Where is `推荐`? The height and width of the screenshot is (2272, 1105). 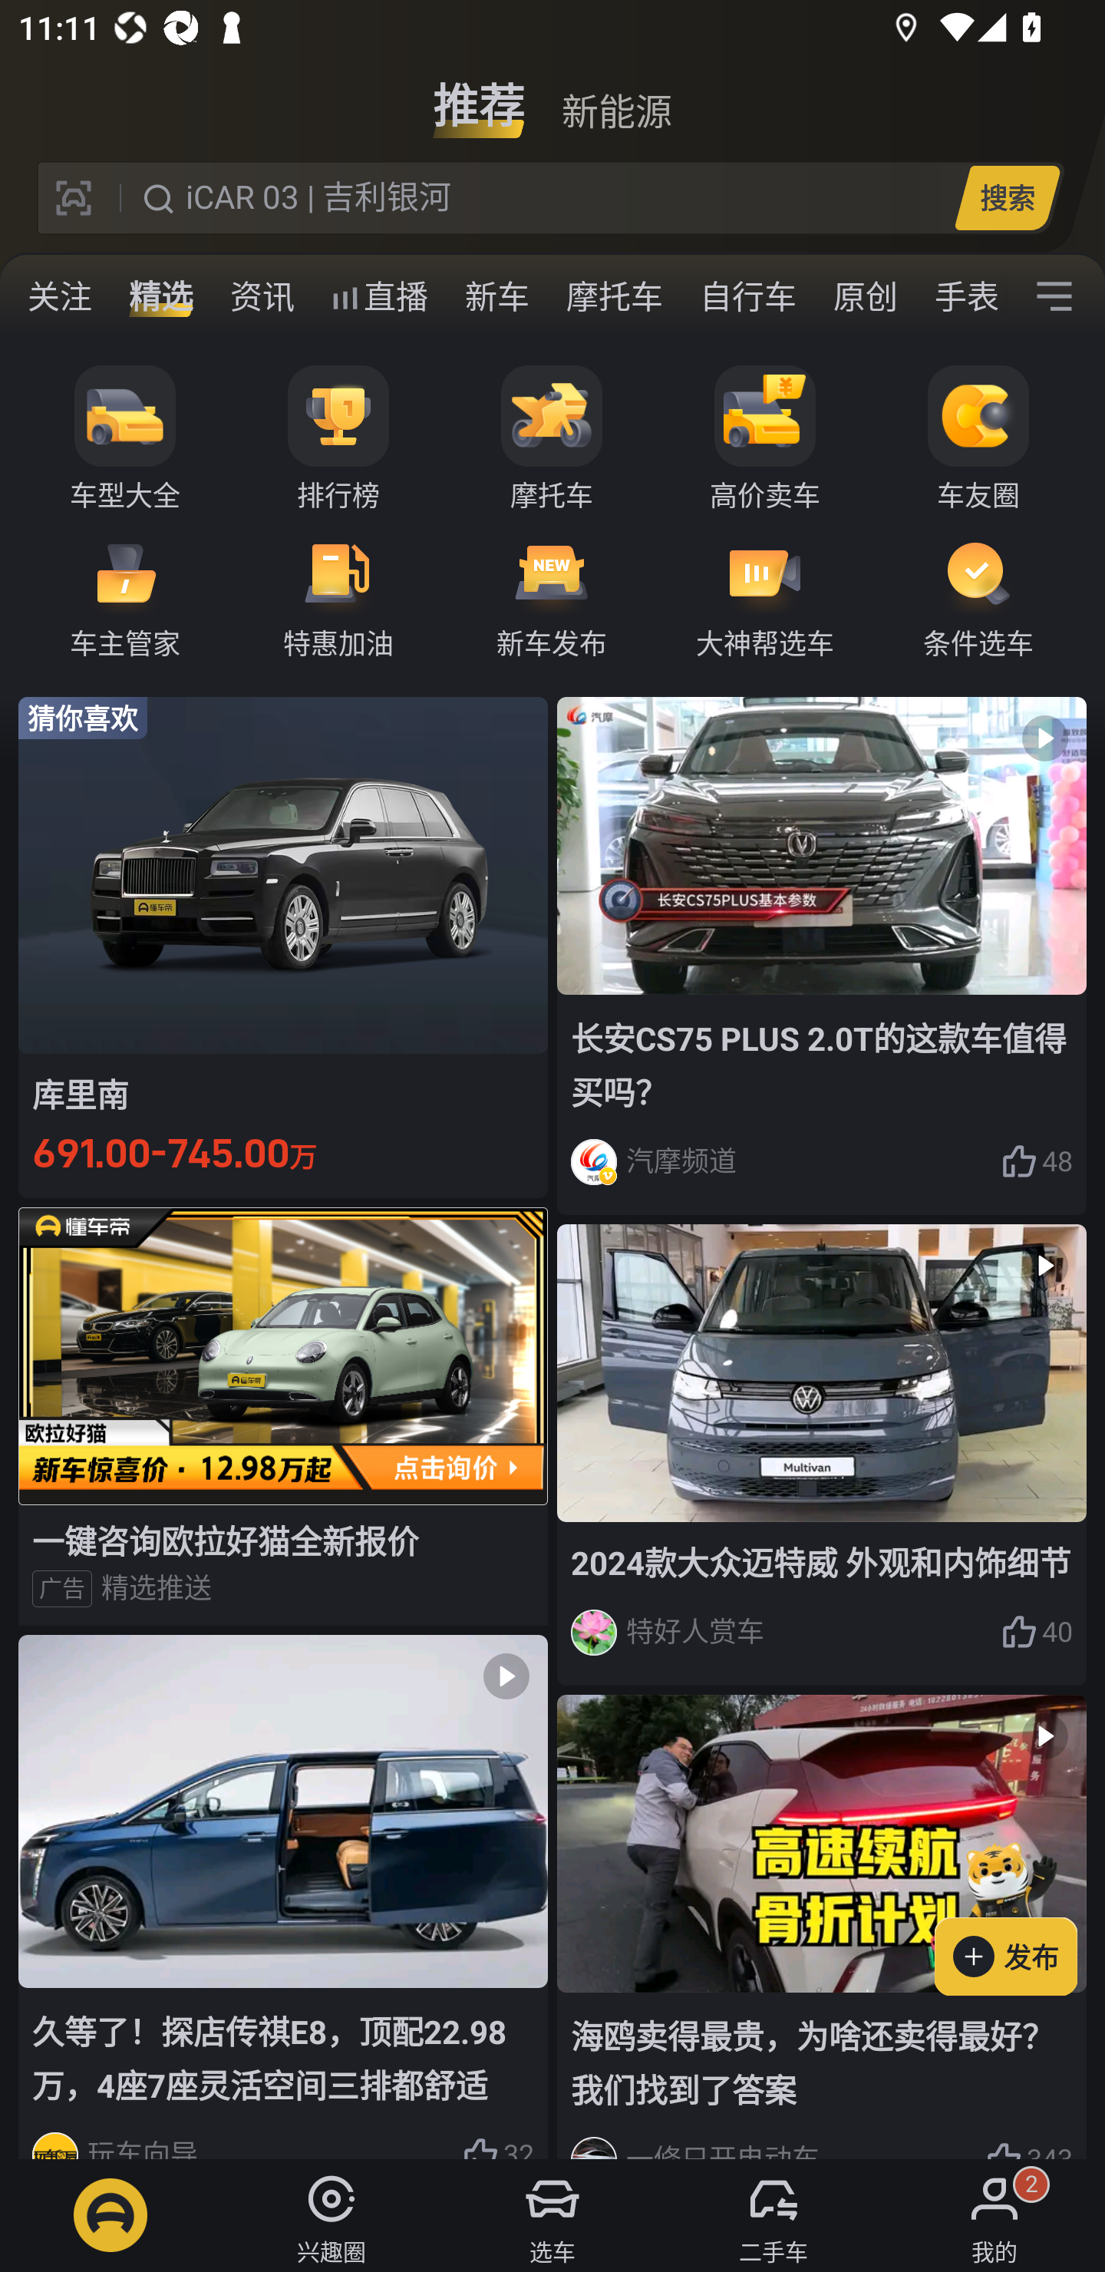 推荐 is located at coordinates (479, 95).